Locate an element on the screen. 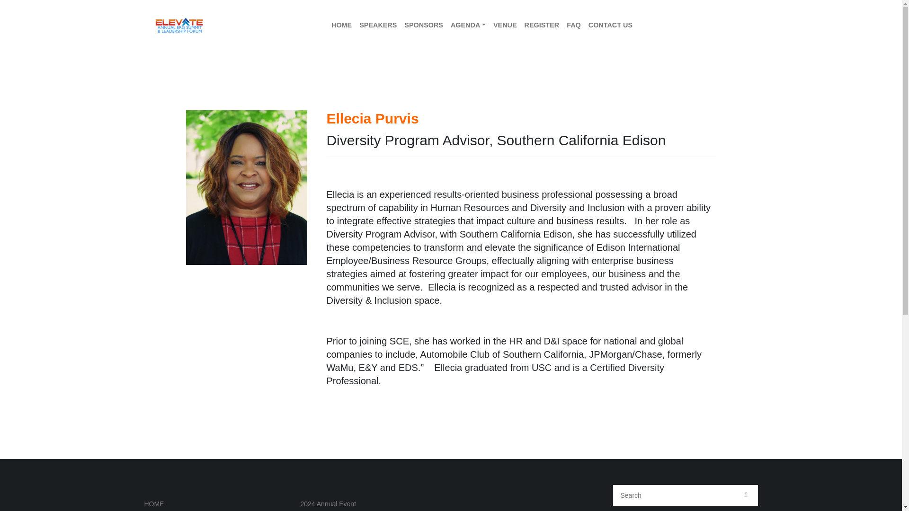 The width and height of the screenshot is (909, 511). 2024 Annual Event is located at coordinates (328, 504).